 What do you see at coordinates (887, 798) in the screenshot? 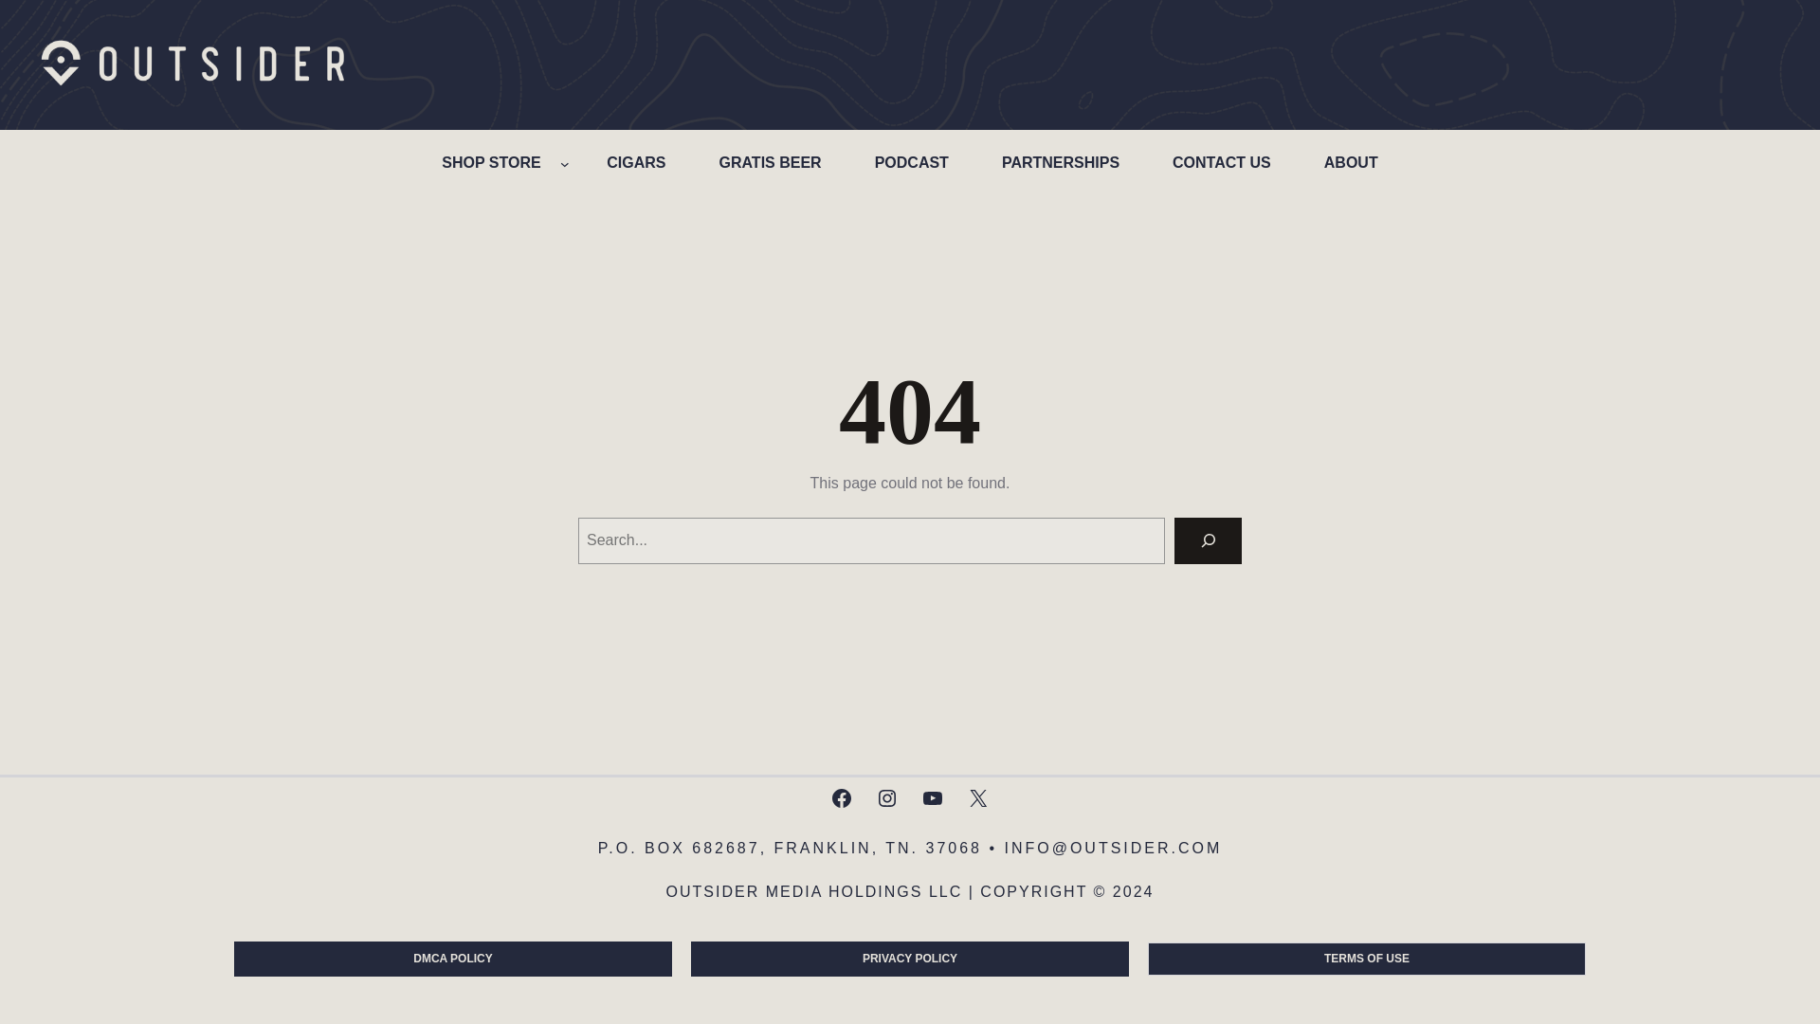
I see `Instagram` at bounding box center [887, 798].